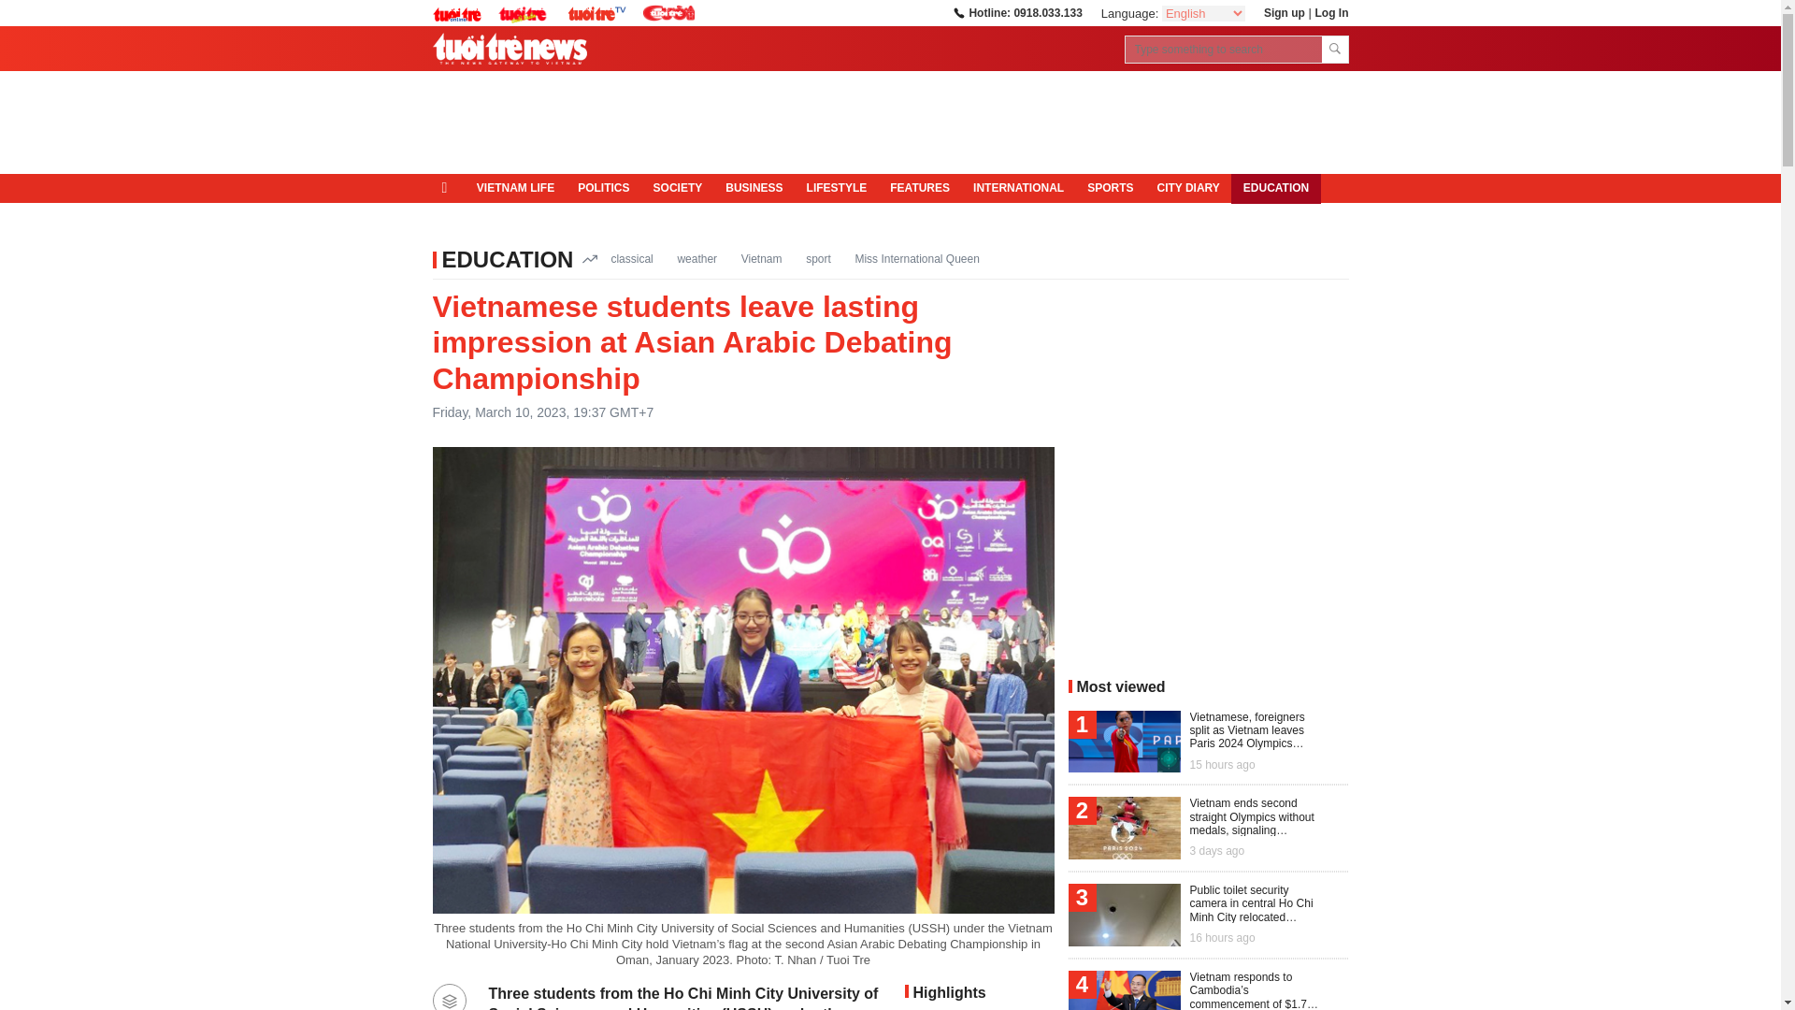 The height and width of the screenshot is (1010, 1795). Describe the element at coordinates (462, 219) in the screenshot. I see `MEDIA` at that location.